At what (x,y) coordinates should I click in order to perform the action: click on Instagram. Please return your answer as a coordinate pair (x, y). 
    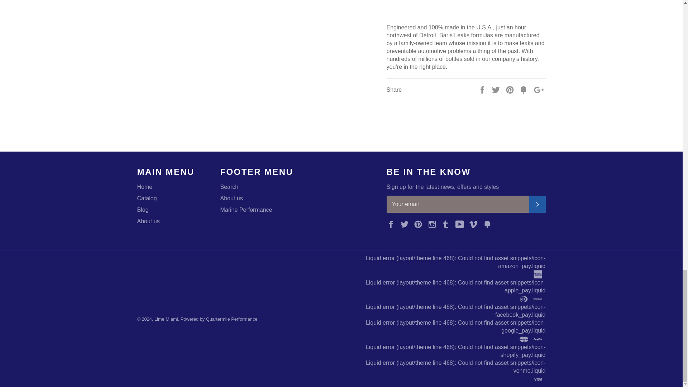
    Looking at the image, I should click on (434, 224).